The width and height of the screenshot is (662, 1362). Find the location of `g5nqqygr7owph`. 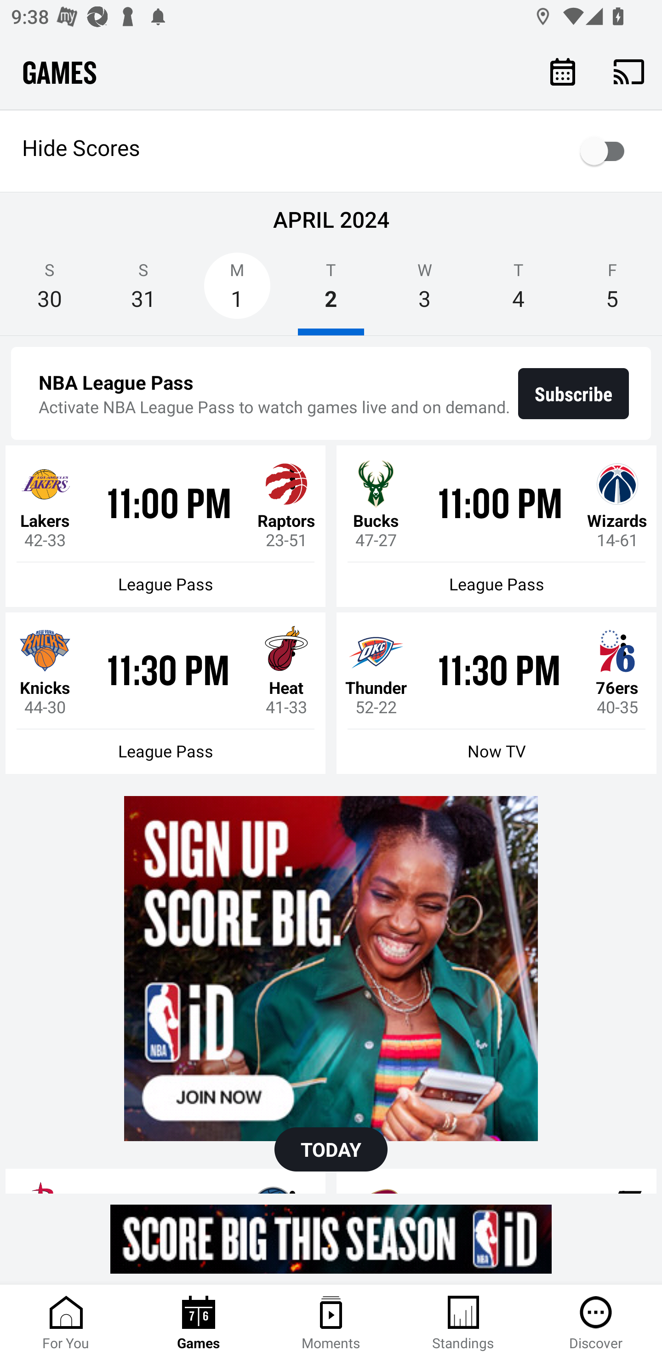

g5nqqygr7owph is located at coordinates (331, 968).